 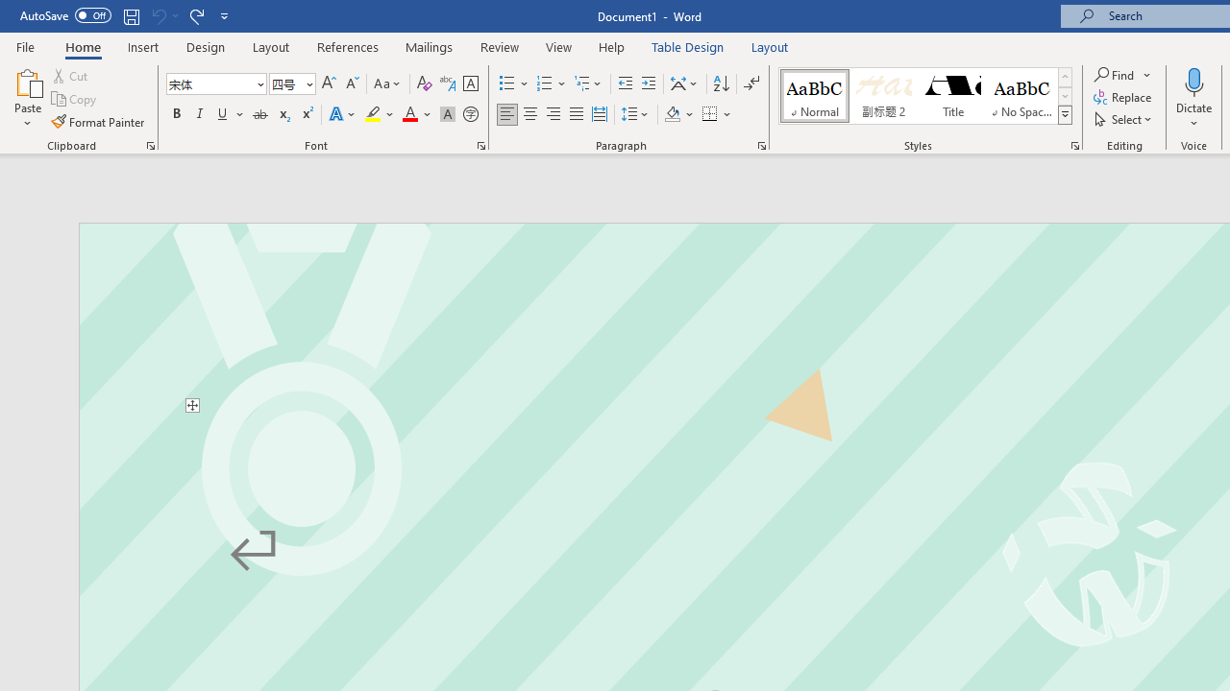 What do you see at coordinates (600, 115) in the screenshot?
I see `Distributed` at bounding box center [600, 115].